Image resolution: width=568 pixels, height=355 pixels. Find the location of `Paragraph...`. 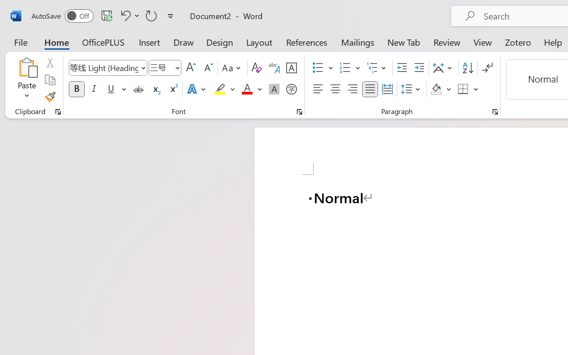

Paragraph... is located at coordinates (495, 112).